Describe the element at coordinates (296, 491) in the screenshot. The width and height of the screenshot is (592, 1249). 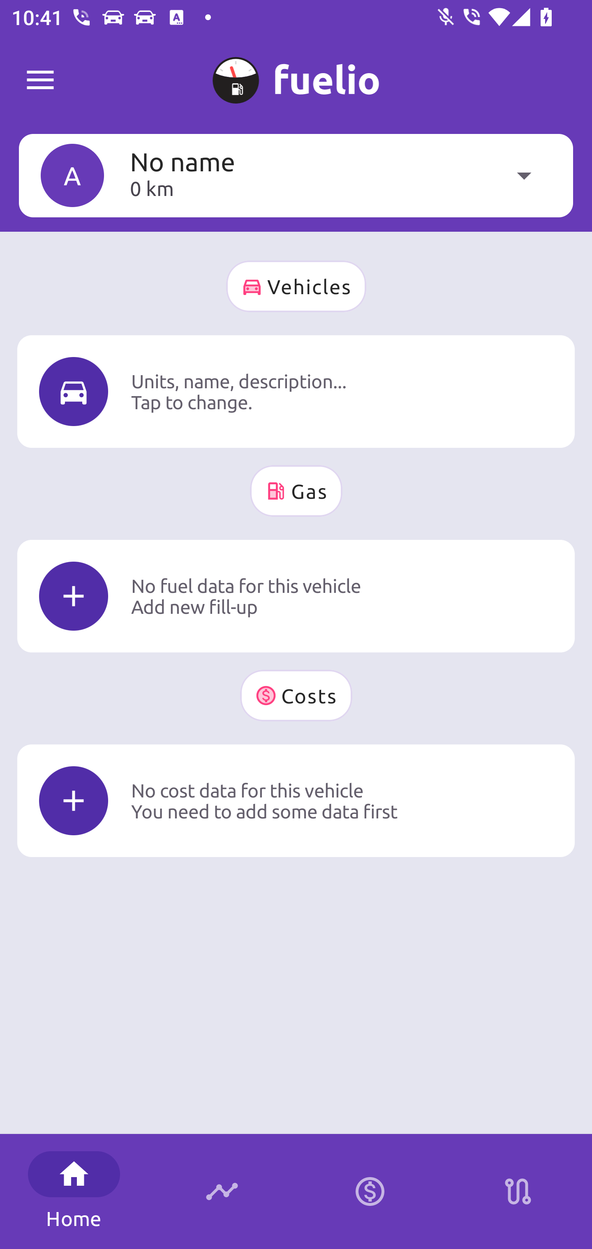
I see `Gas` at that location.